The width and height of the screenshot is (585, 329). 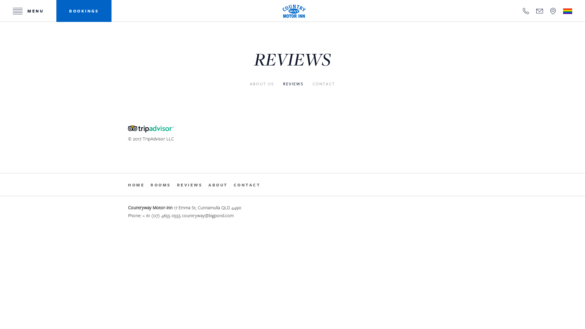 I want to click on ABOUT US, so click(x=262, y=84).